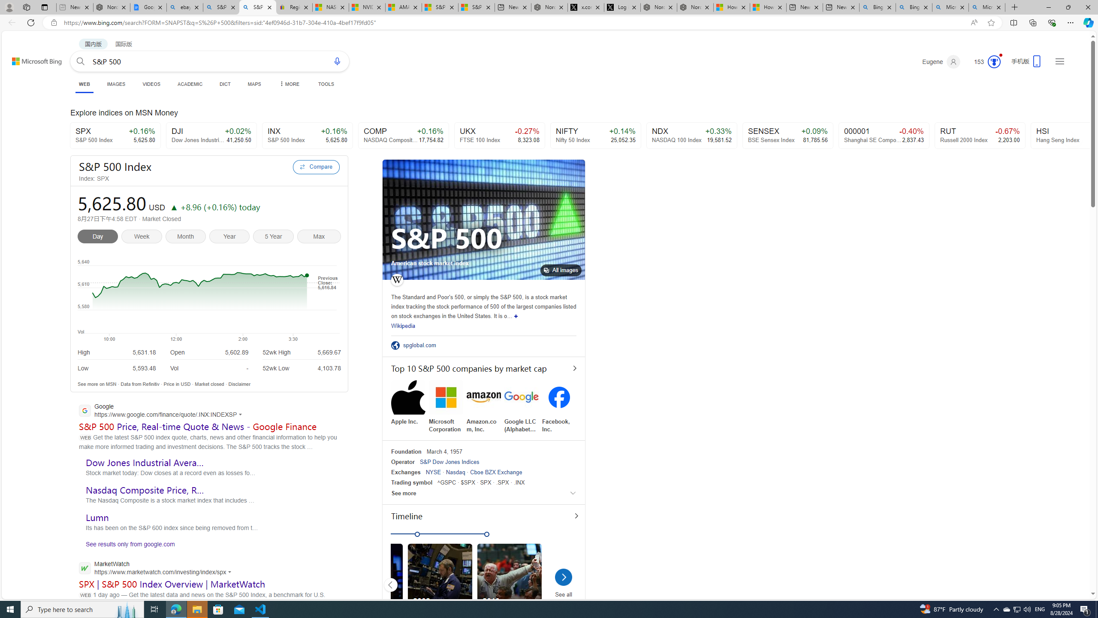  Describe the element at coordinates (559, 406) in the screenshot. I see `Facebook, Inc.` at that location.